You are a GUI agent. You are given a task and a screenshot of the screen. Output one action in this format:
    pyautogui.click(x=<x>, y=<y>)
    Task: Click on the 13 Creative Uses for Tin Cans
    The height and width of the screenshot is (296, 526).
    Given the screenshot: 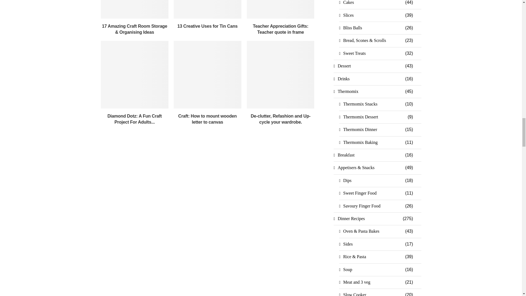 What is the action you would take?
    pyautogui.click(x=207, y=9)
    